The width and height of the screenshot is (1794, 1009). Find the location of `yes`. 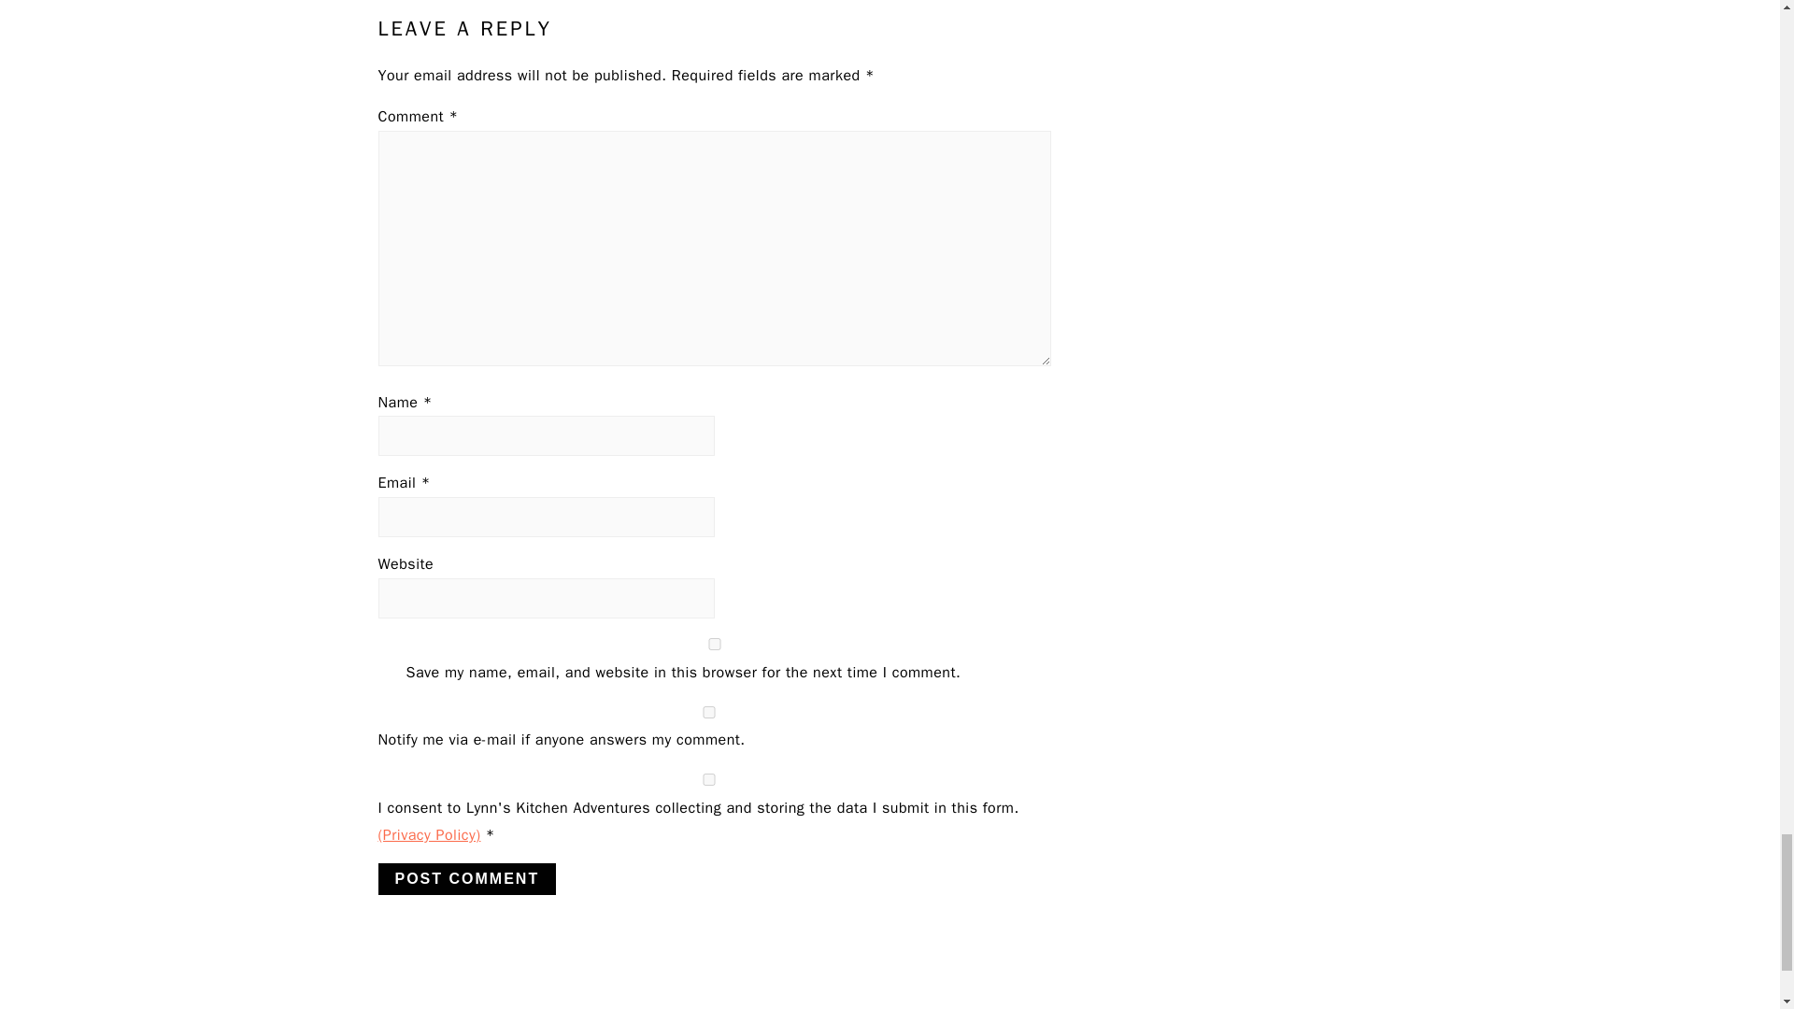

yes is located at coordinates (707, 779).